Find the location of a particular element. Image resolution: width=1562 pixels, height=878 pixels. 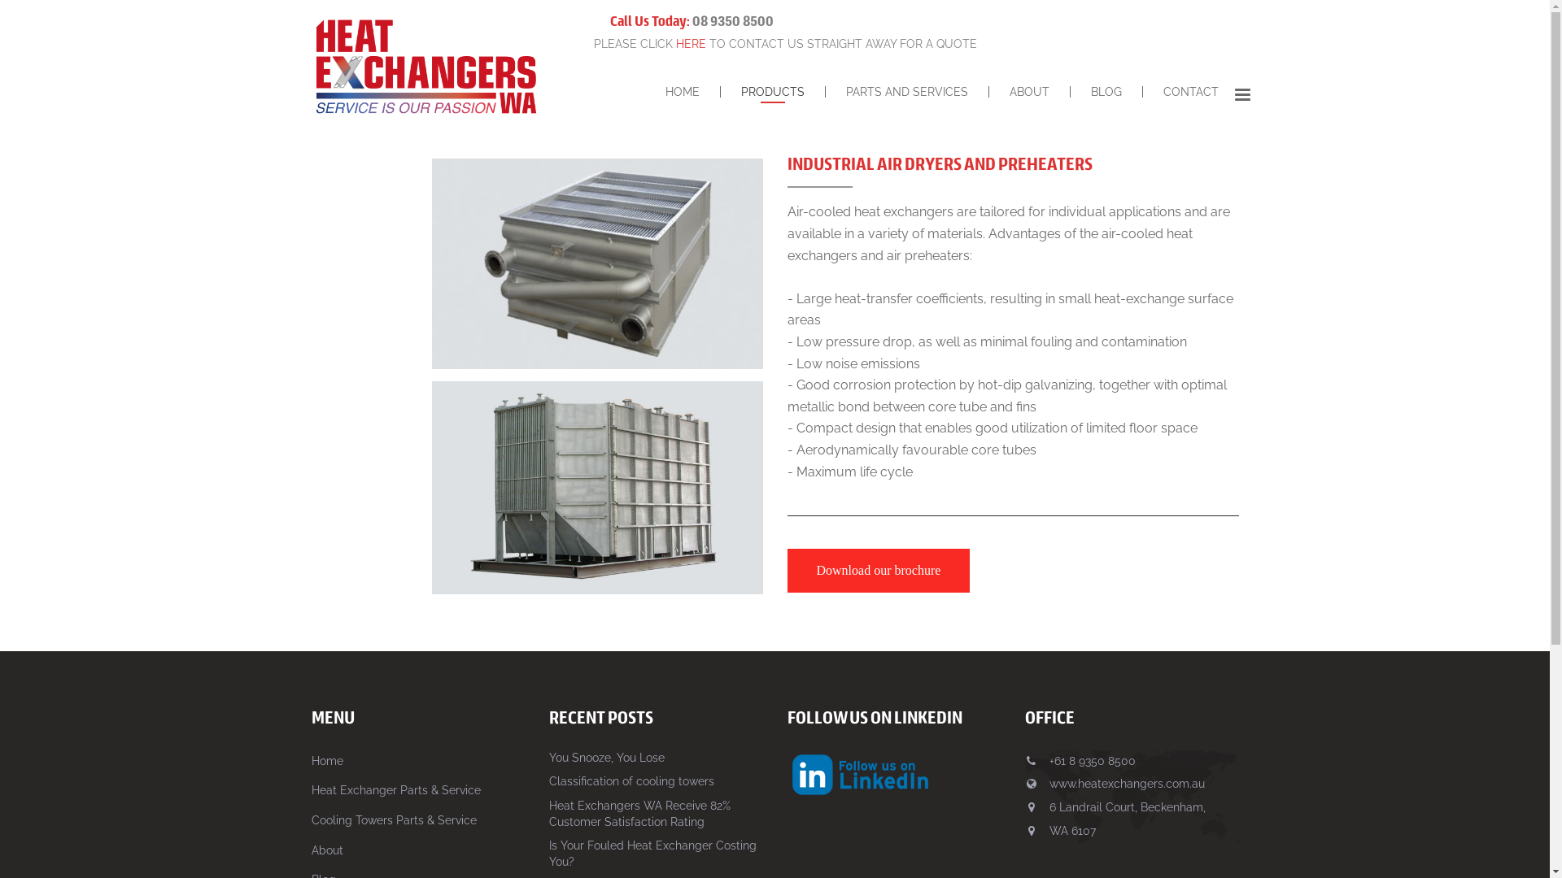

About is located at coordinates (327, 850).